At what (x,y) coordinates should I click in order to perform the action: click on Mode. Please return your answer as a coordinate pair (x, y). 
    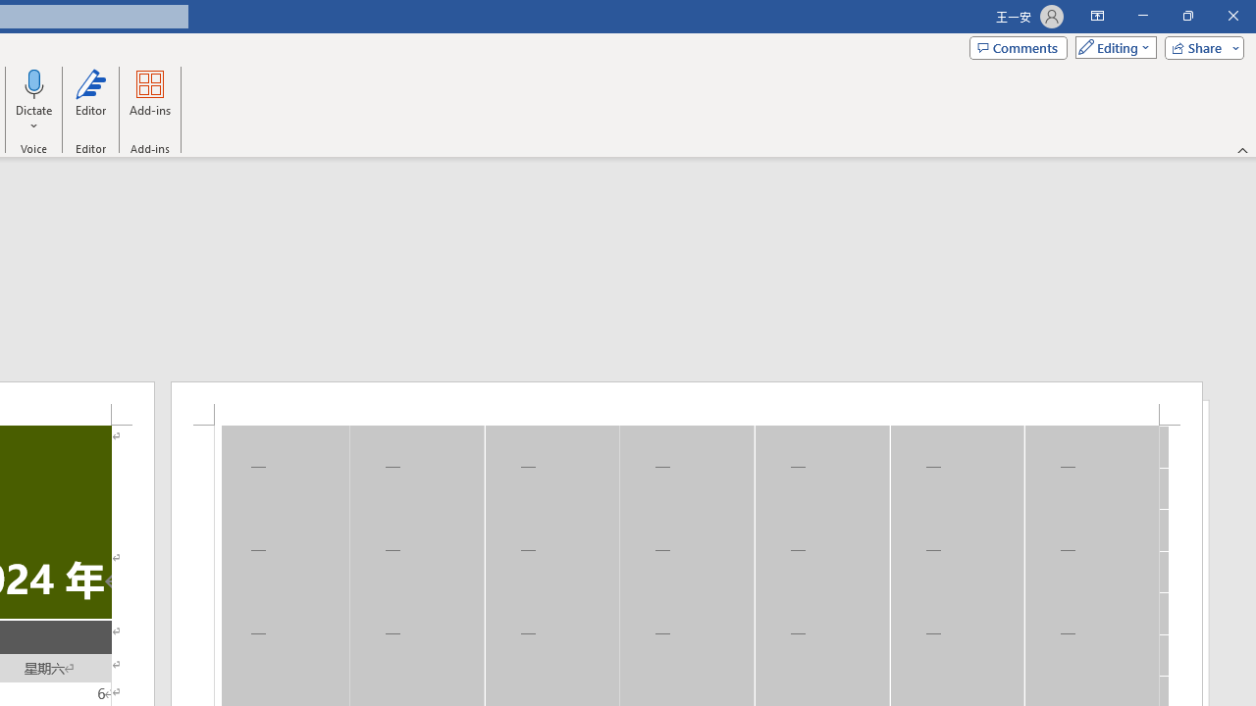
    Looking at the image, I should click on (1112, 47).